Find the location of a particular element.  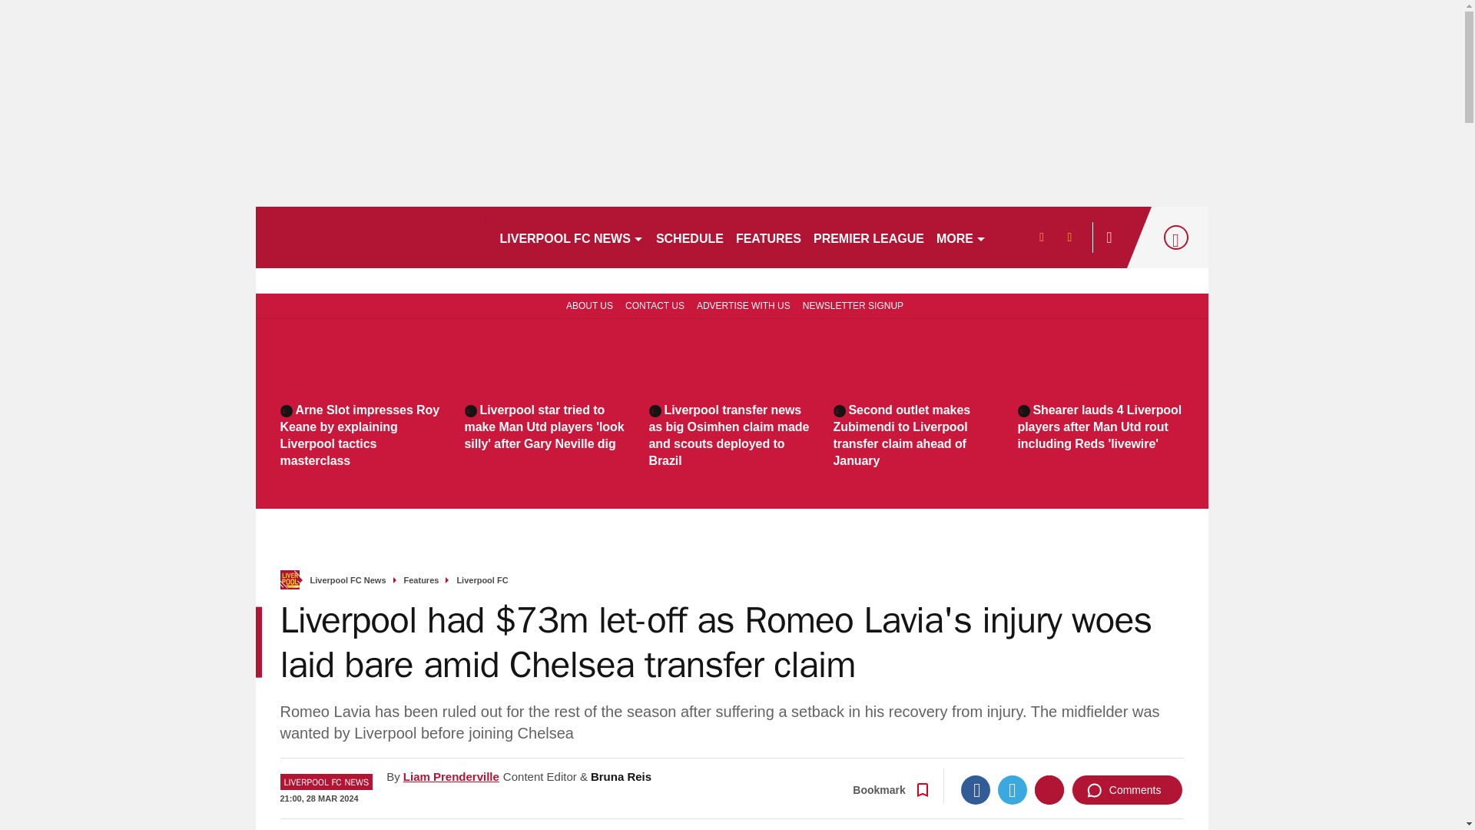

ADVERTISE WITH US is located at coordinates (743, 304).